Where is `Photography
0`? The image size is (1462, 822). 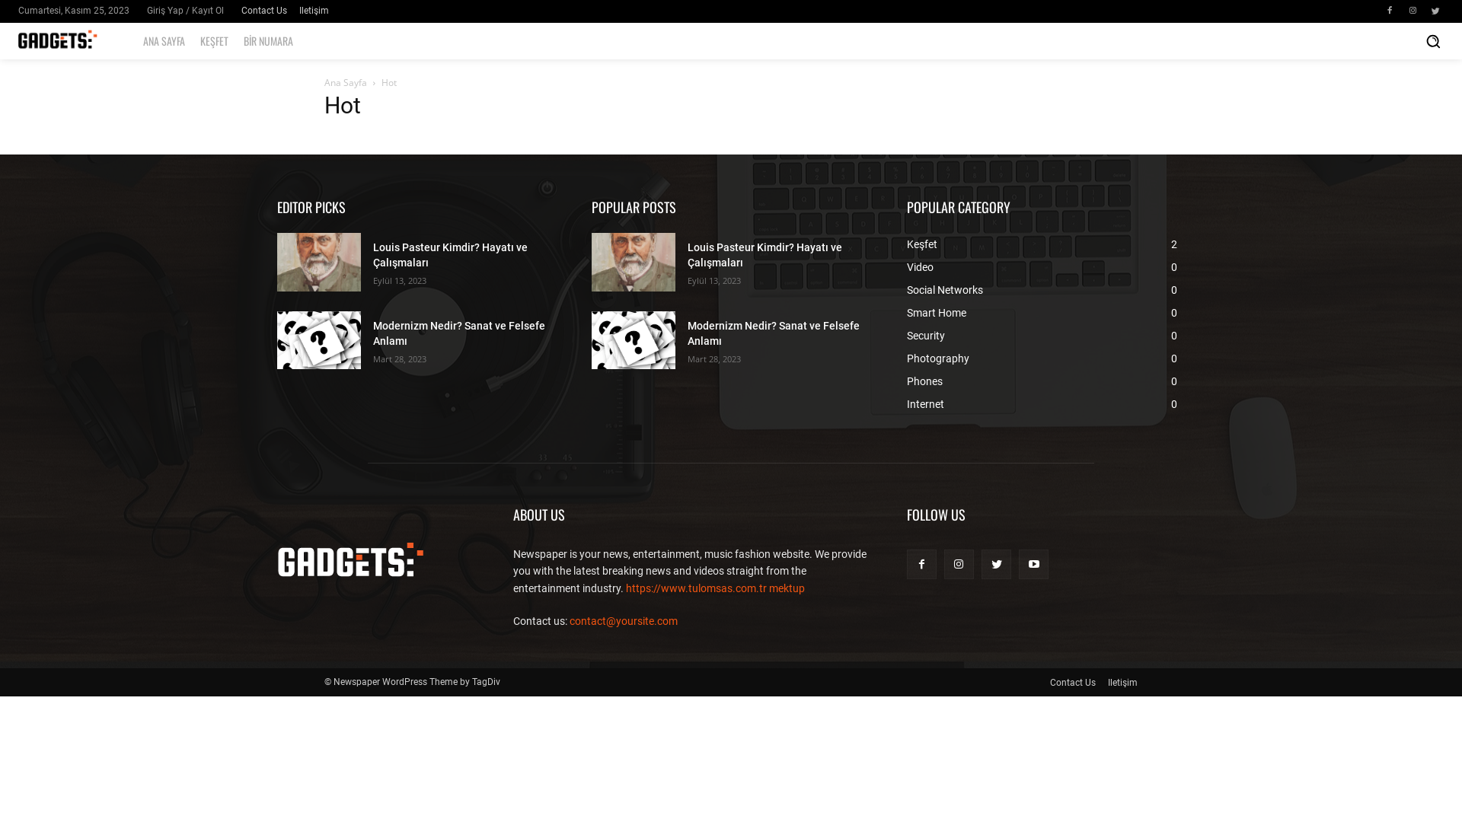
Photography
0 is located at coordinates (938, 358).